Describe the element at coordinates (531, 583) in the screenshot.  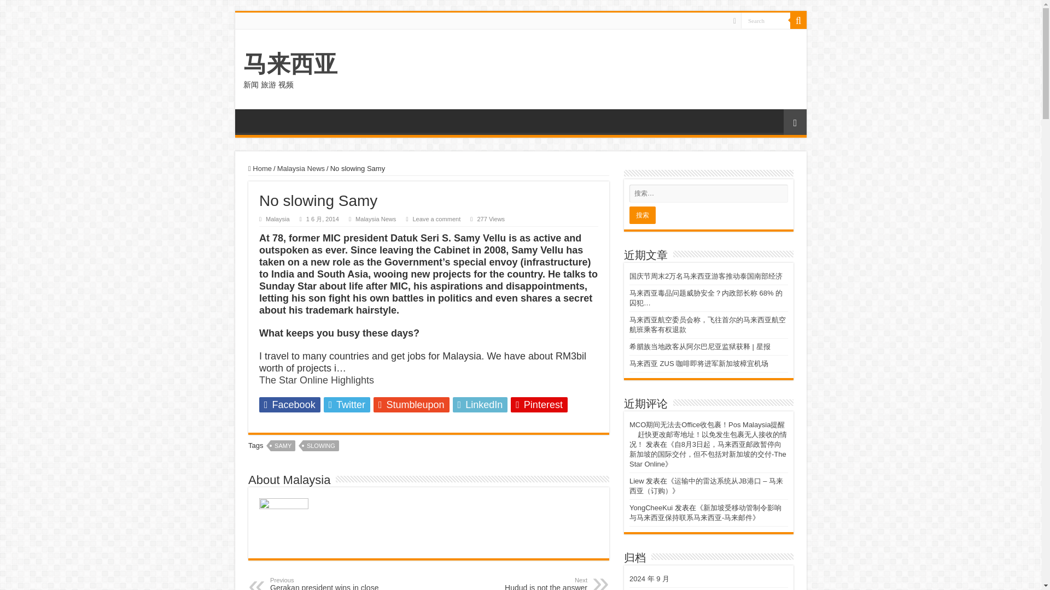
I see `Leave a comment` at that location.